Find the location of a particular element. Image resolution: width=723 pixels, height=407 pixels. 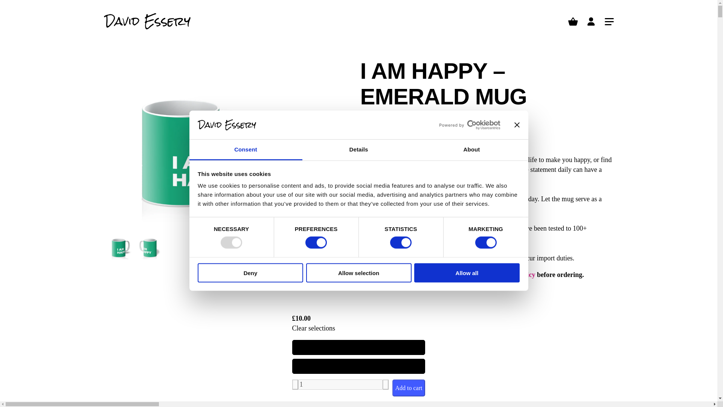

Details is located at coordinates (358, 150).